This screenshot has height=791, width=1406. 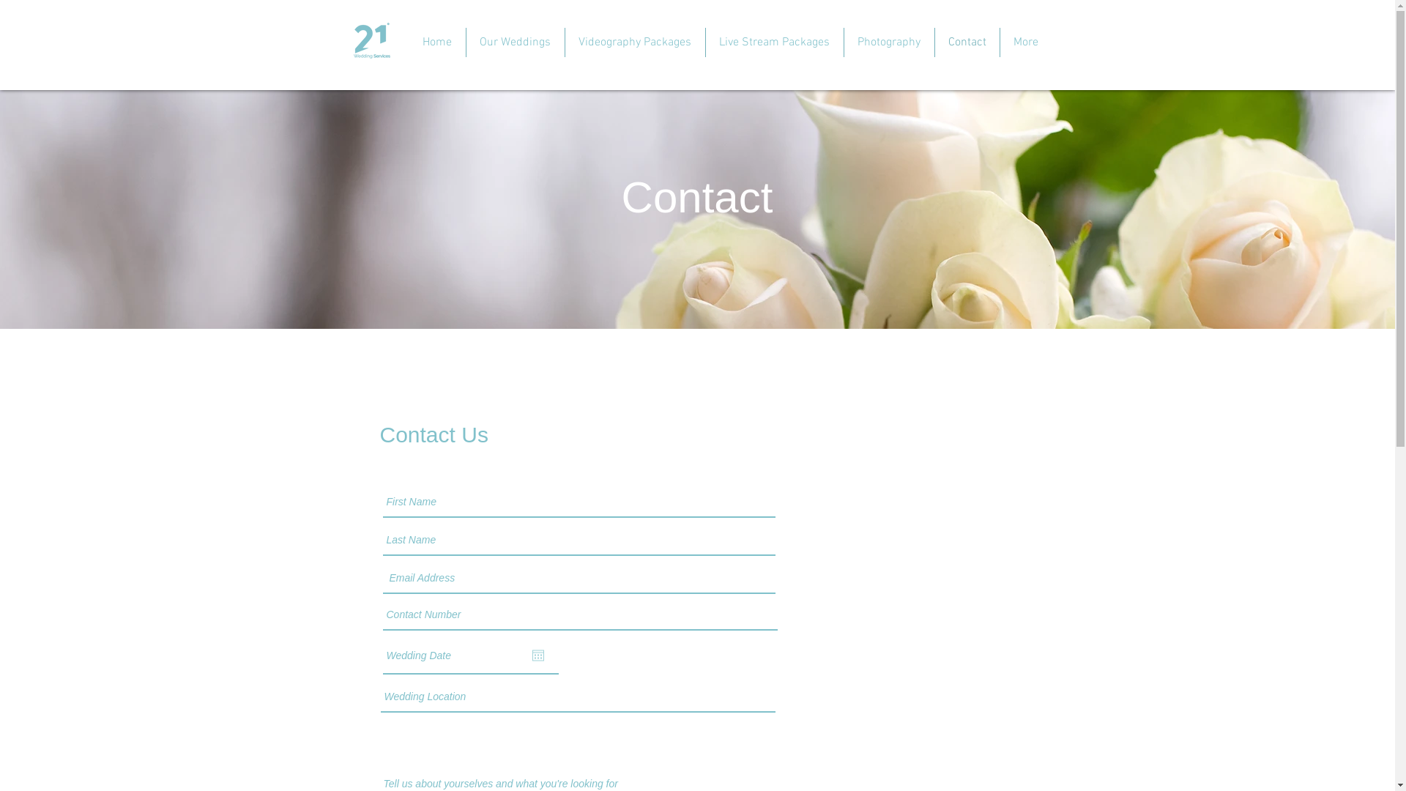 What do you see at coordinates (371, 42) in the screenshot?
I see `21 Degrees Wedding Logo_turquoise.png` at bounding box center [371, 42].